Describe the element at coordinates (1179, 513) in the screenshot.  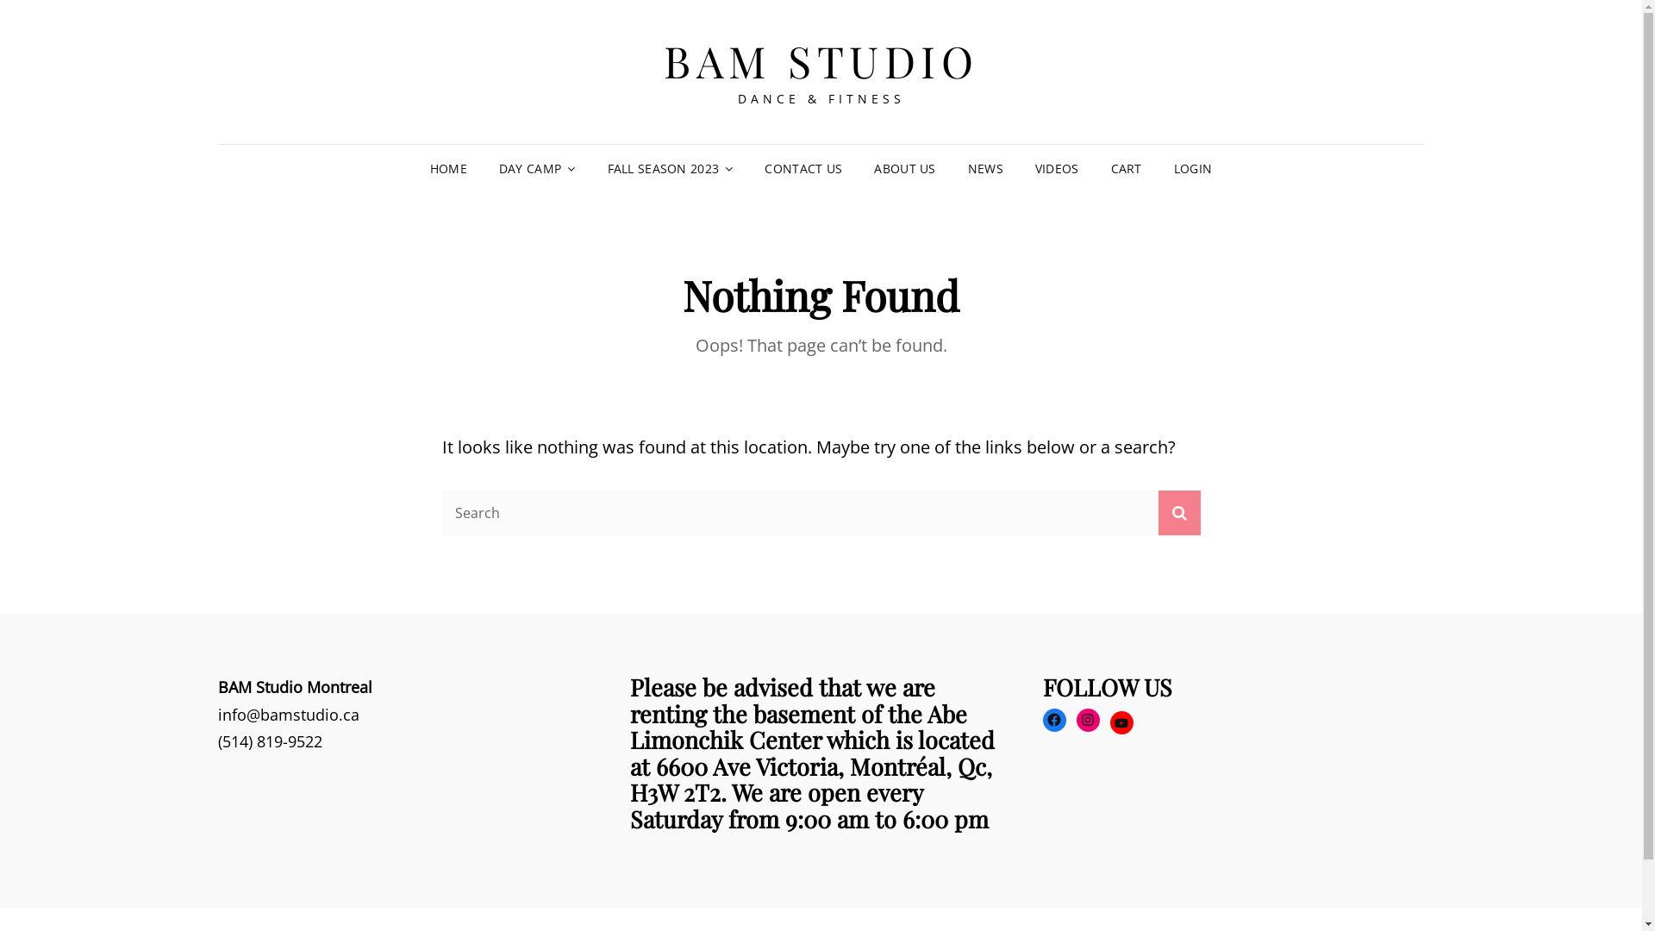
I see `Search` at that location.